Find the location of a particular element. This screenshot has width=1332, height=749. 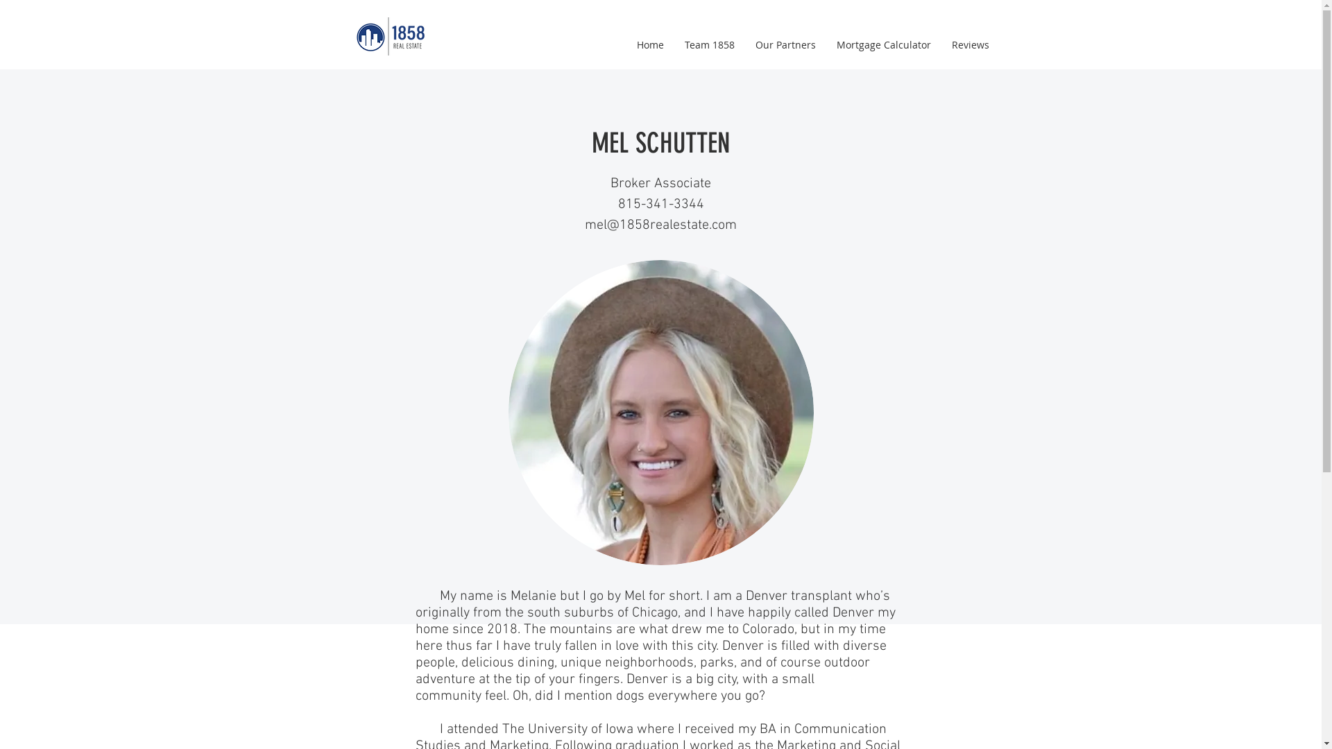

Home is located at coordinates (649, 45).